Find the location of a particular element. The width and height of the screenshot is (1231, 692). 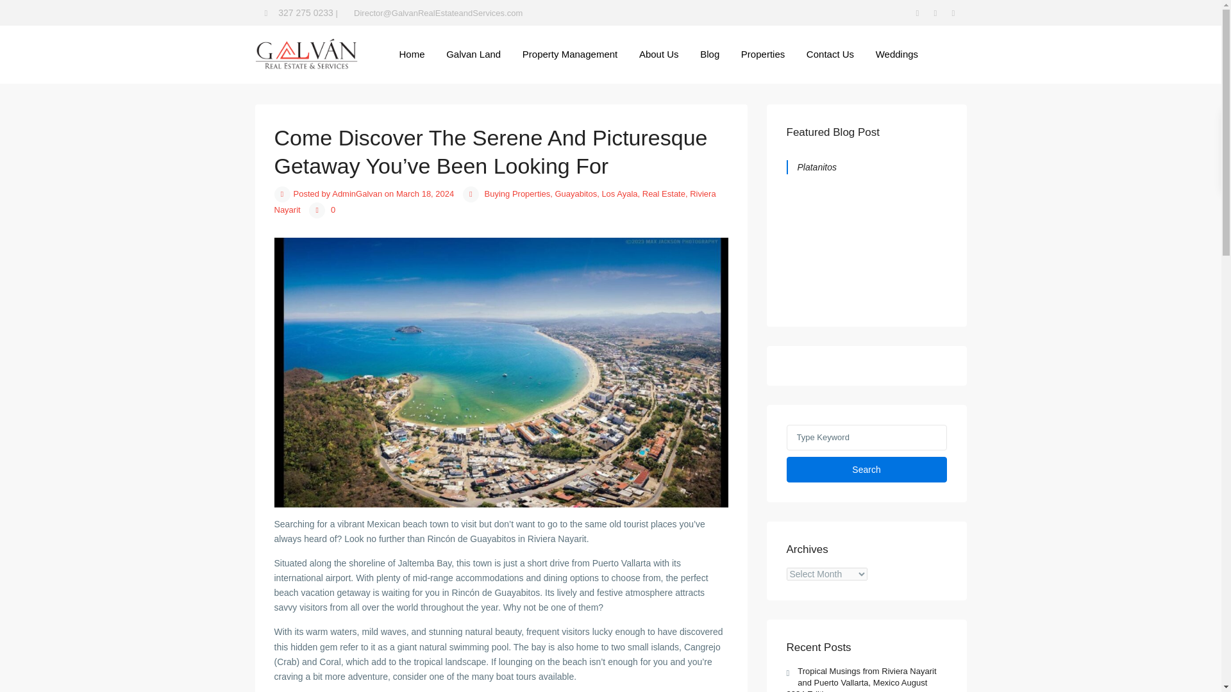

327 275 0233 is located at coordinates (305, 13).